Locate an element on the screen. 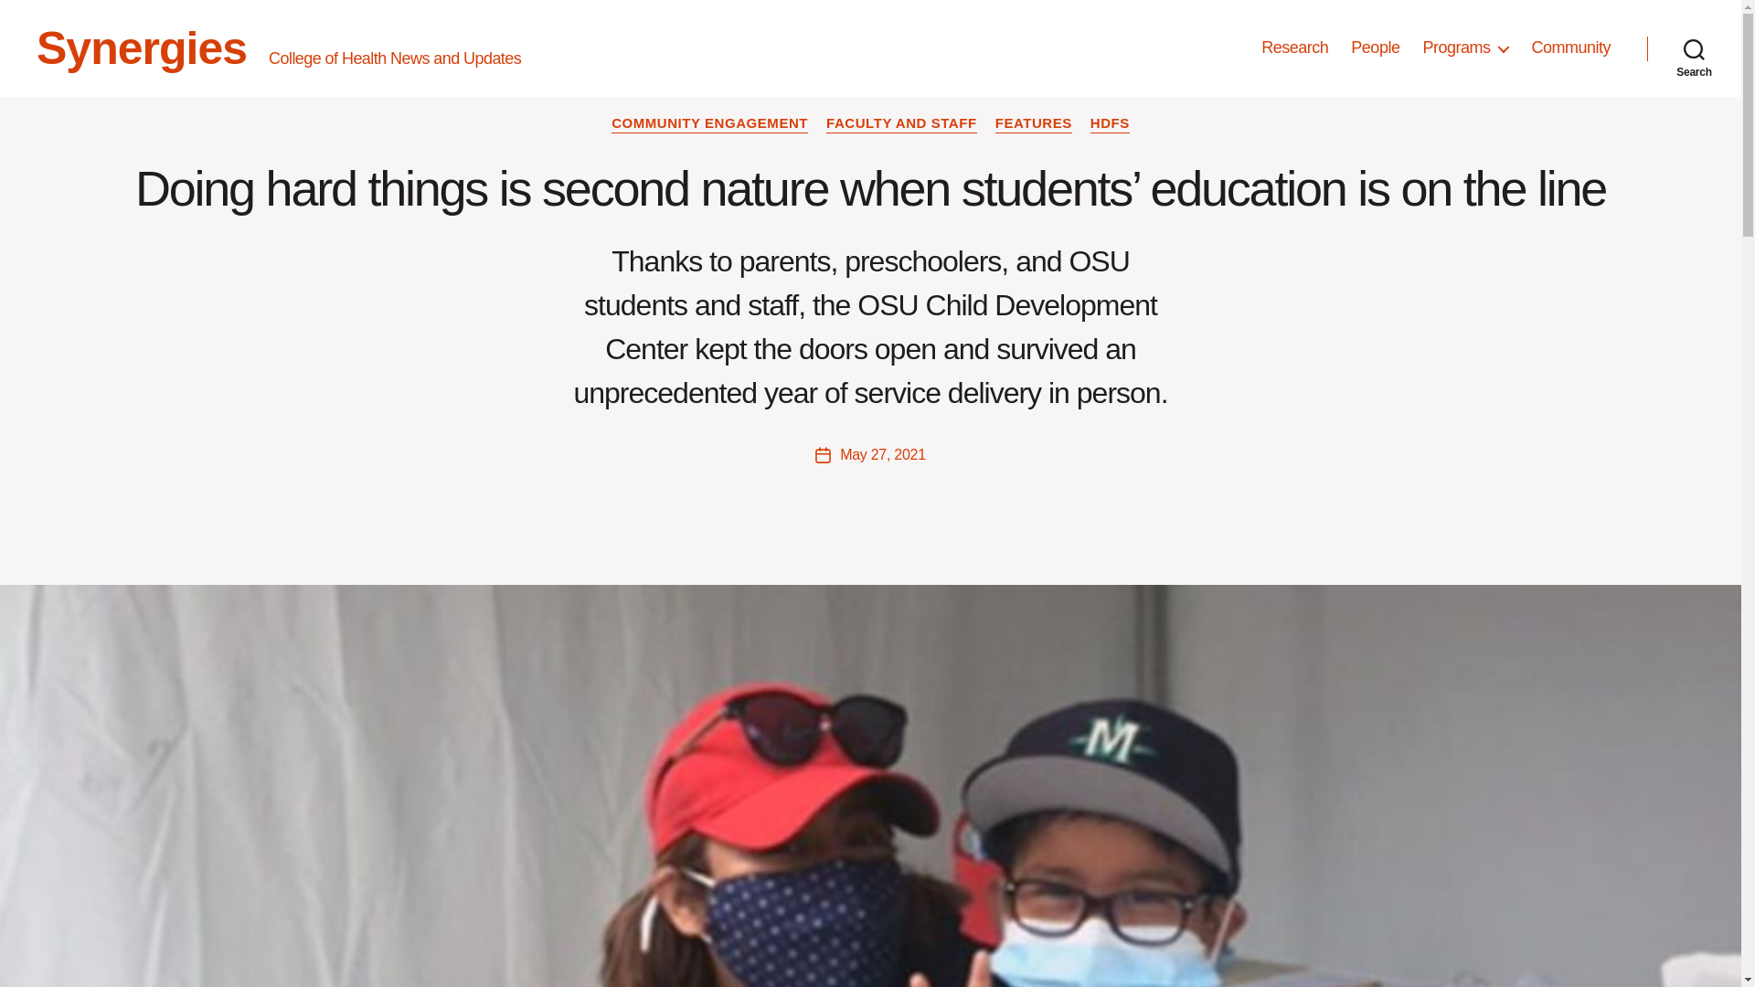 The width and height of the screenshot is (1755, 987). Research is located at coordinates (1294, 48).